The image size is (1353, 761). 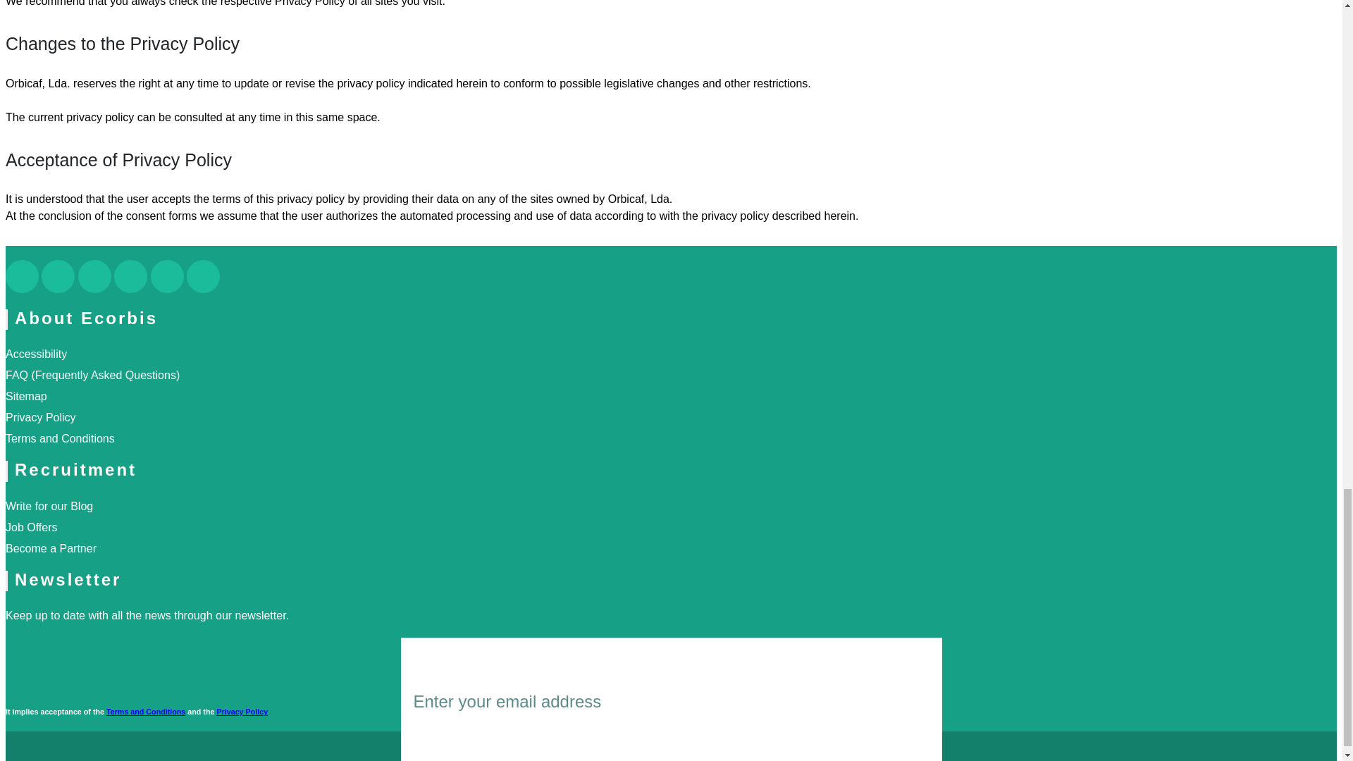 I want to click on Terms and Conditions, so click(x=60, y=438).